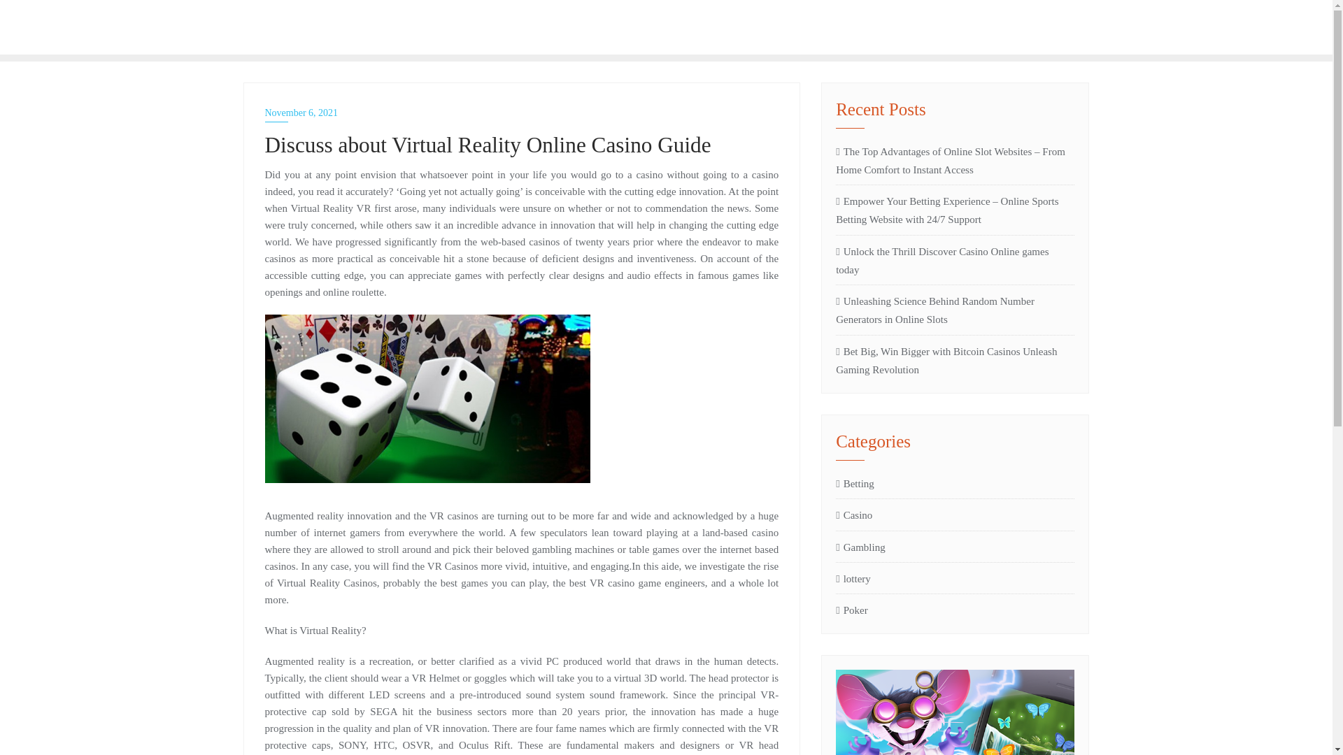 This screenshot has width=1343, height=755. I want to click on Gambling, so click(860, 547).